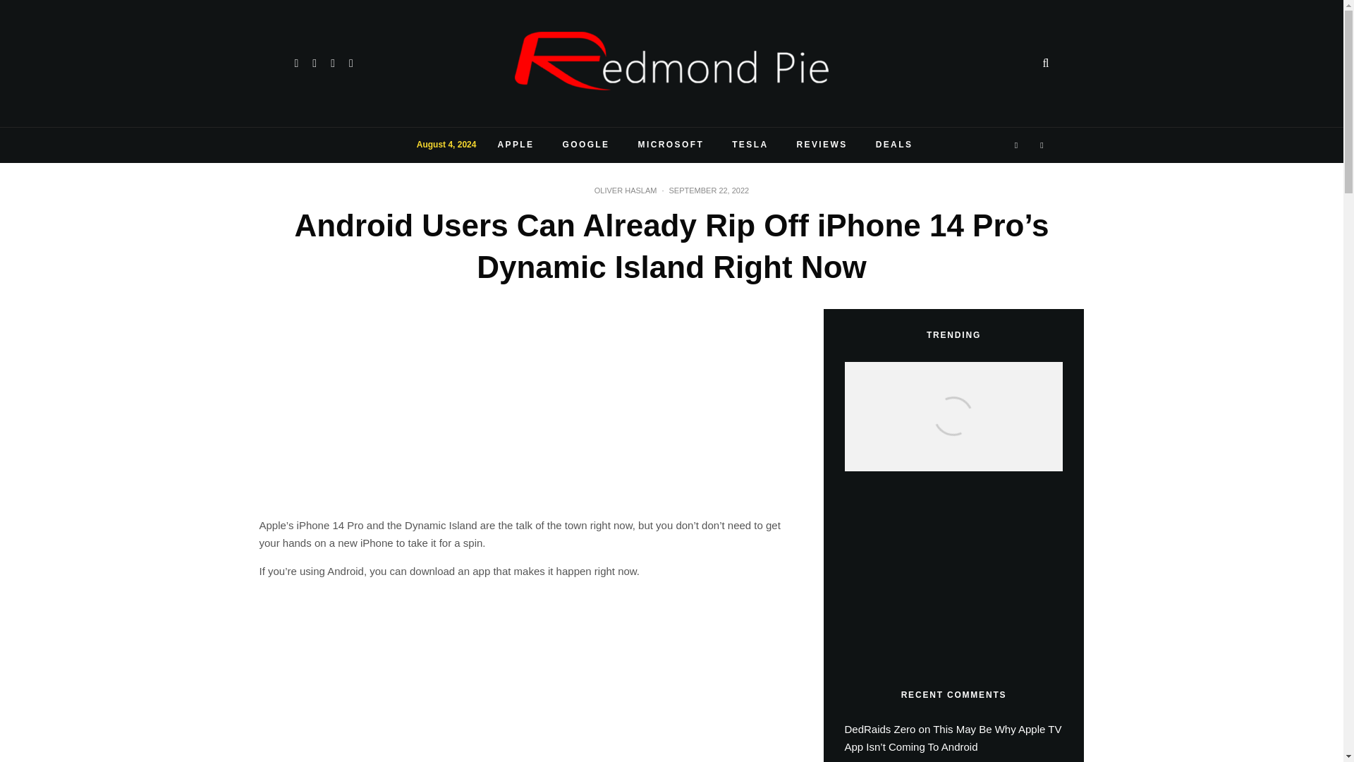  Describe the element at coordinates (585, 145) in the screenshot. I see `GOOGLE` at that location.